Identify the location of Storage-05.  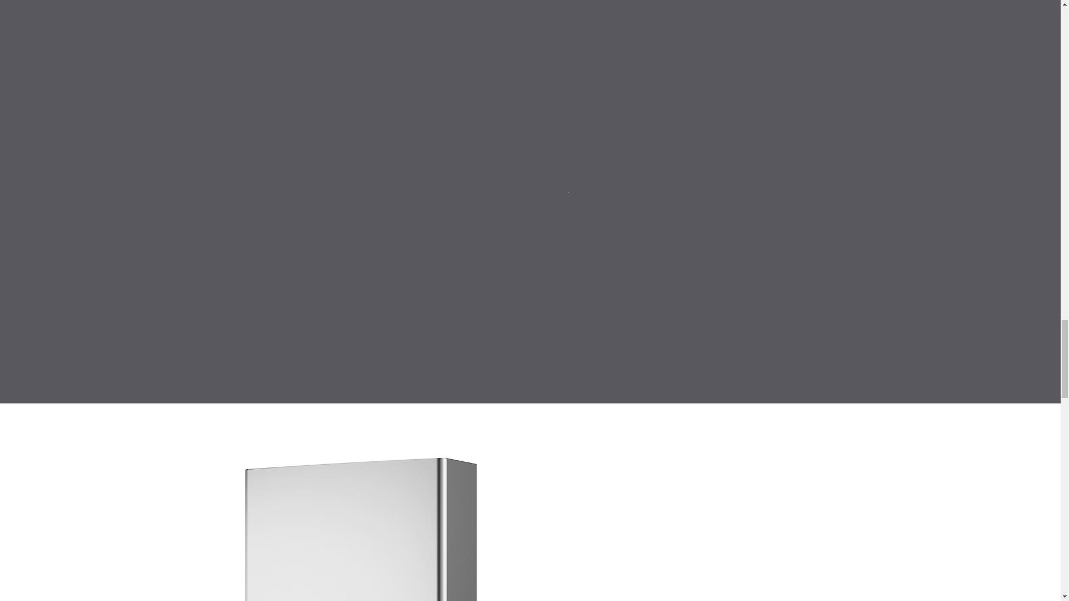
(361, 524).